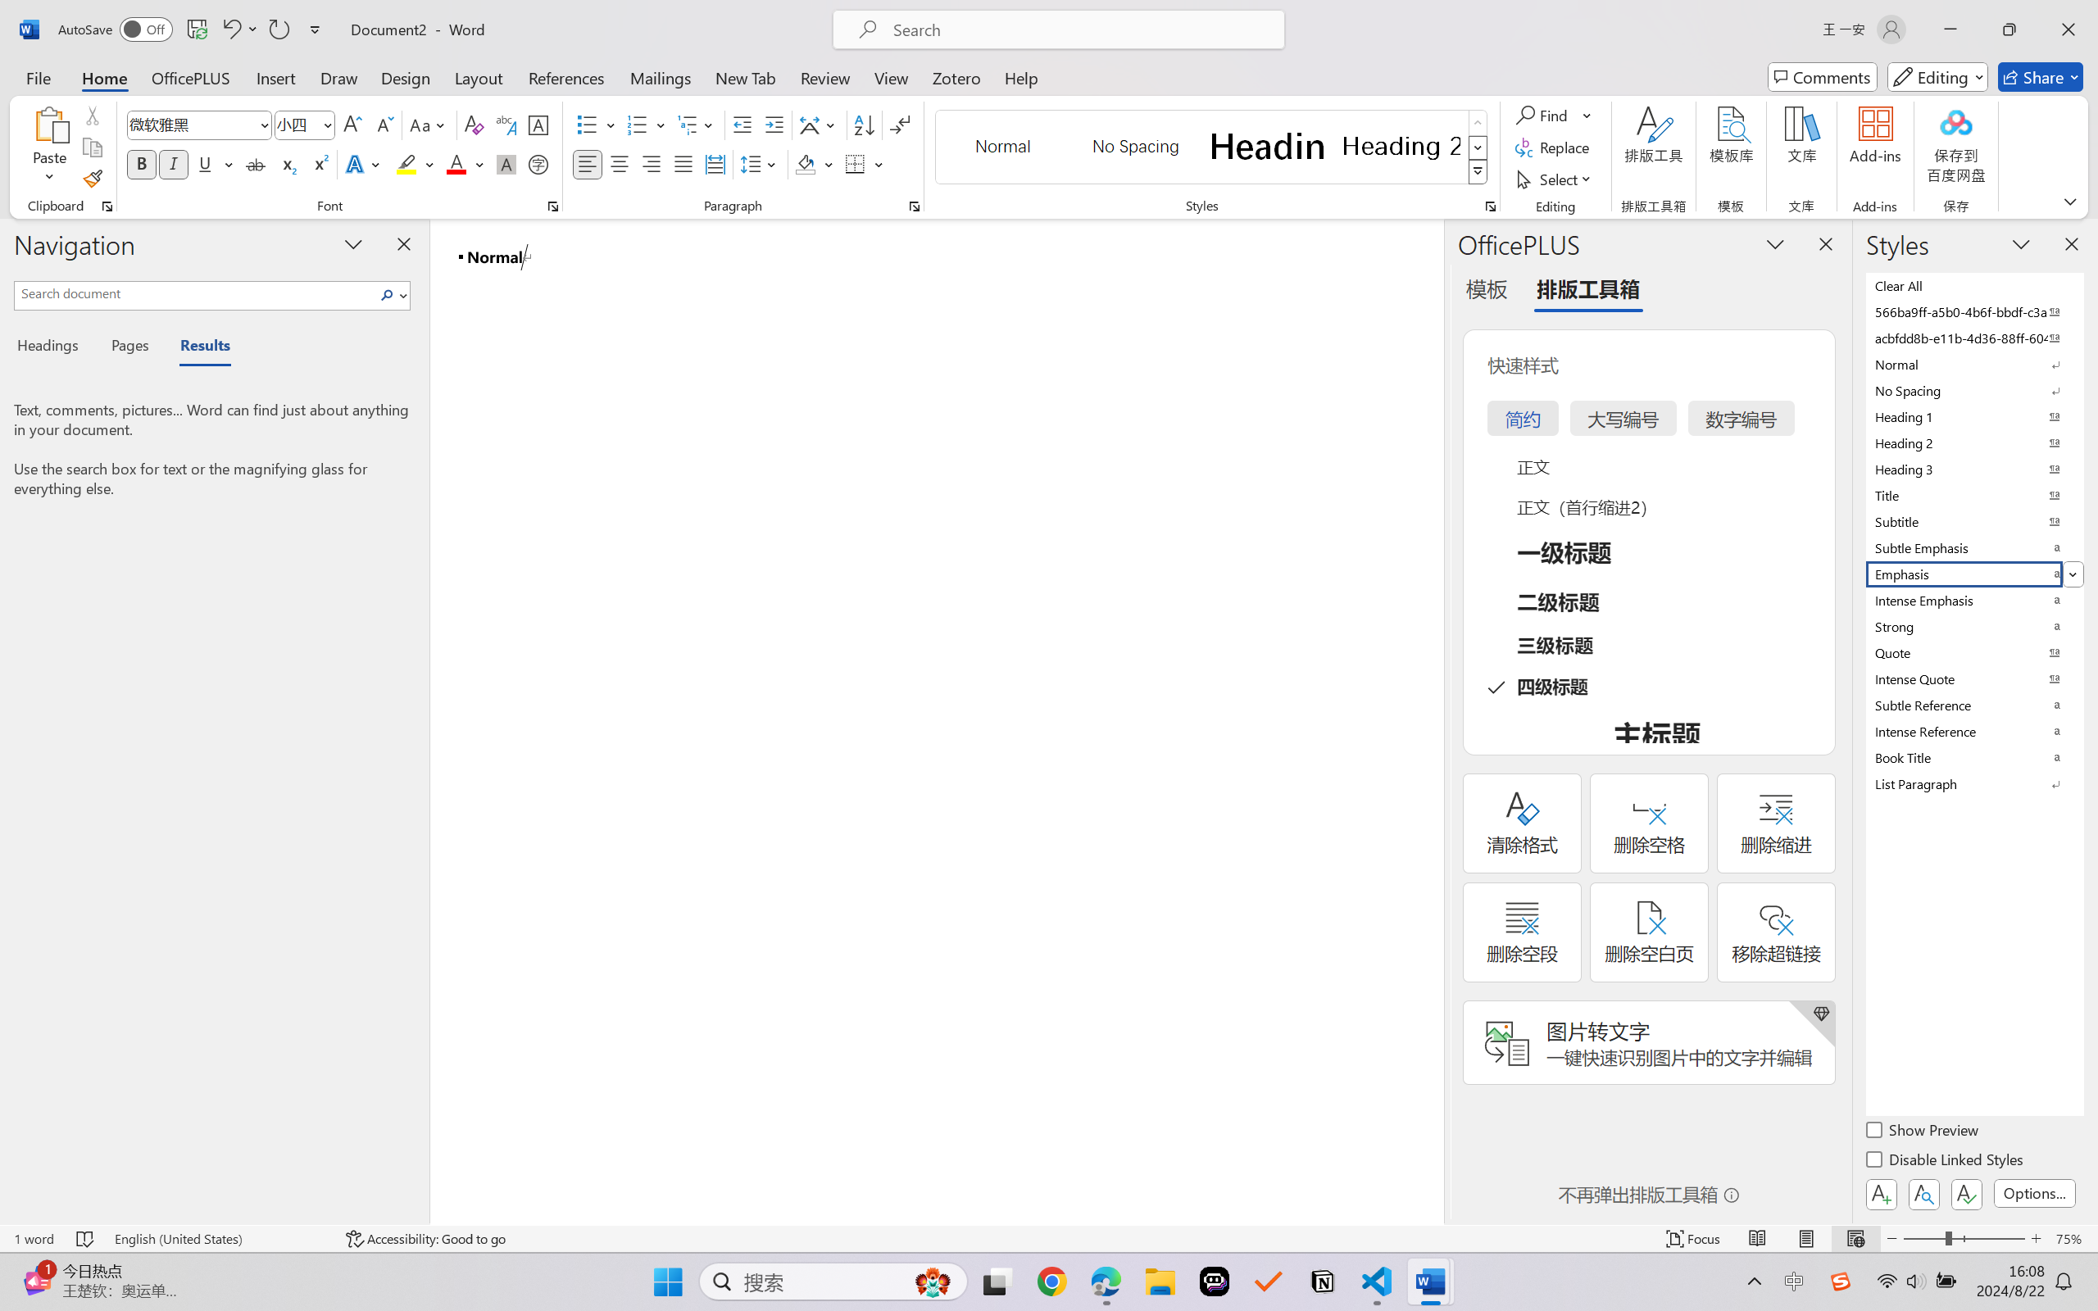 Image resolution: width=2098 pixels, height=1311 pixels. I want to click on Draw, so click(339, 77).